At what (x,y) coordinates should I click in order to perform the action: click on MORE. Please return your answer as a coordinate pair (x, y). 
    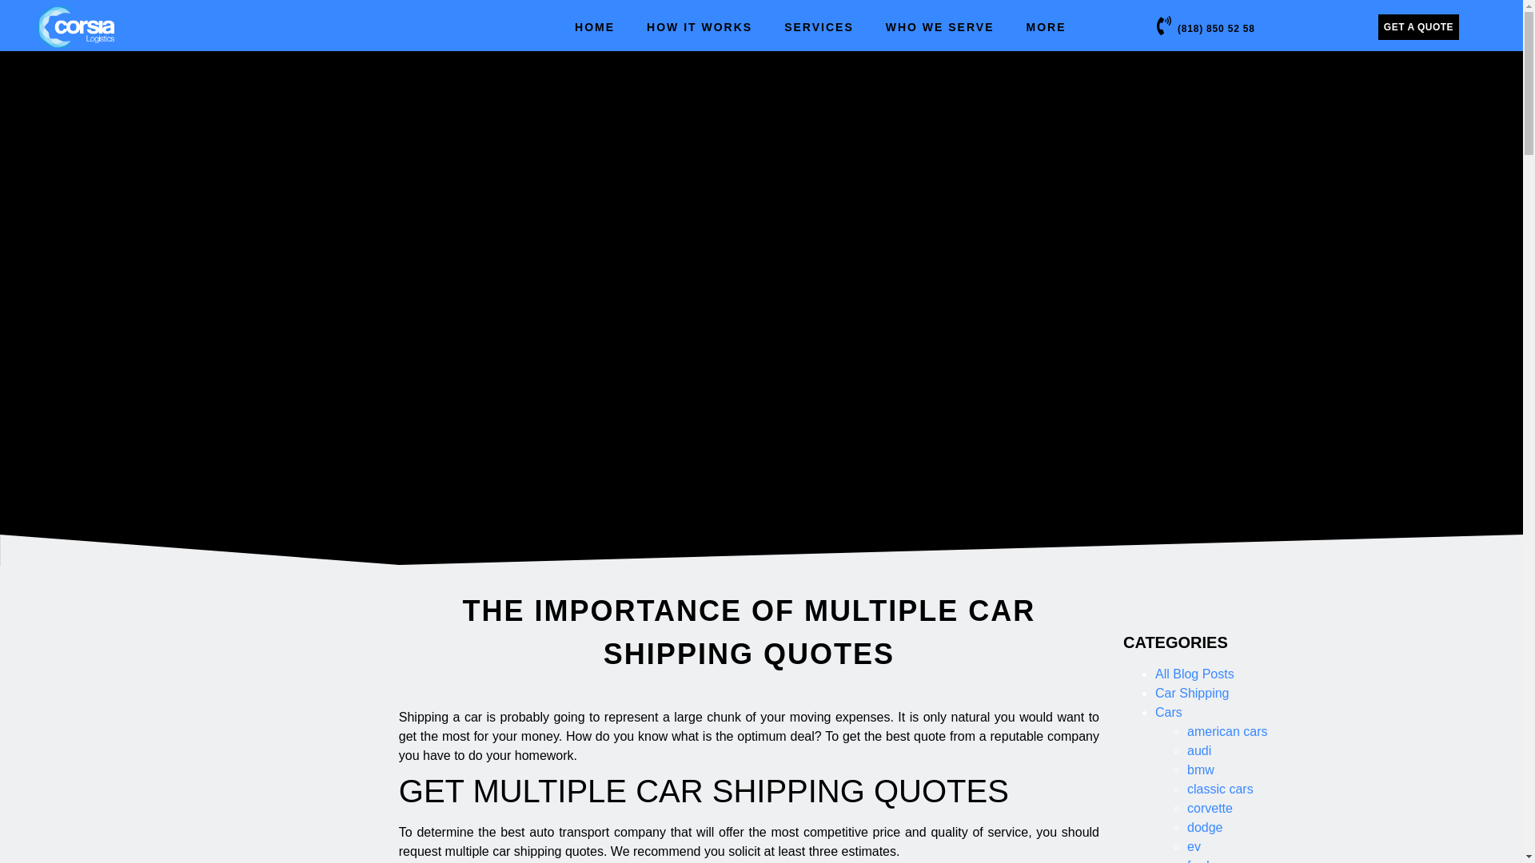
    Looking at the image, I should click on (1046, 27).